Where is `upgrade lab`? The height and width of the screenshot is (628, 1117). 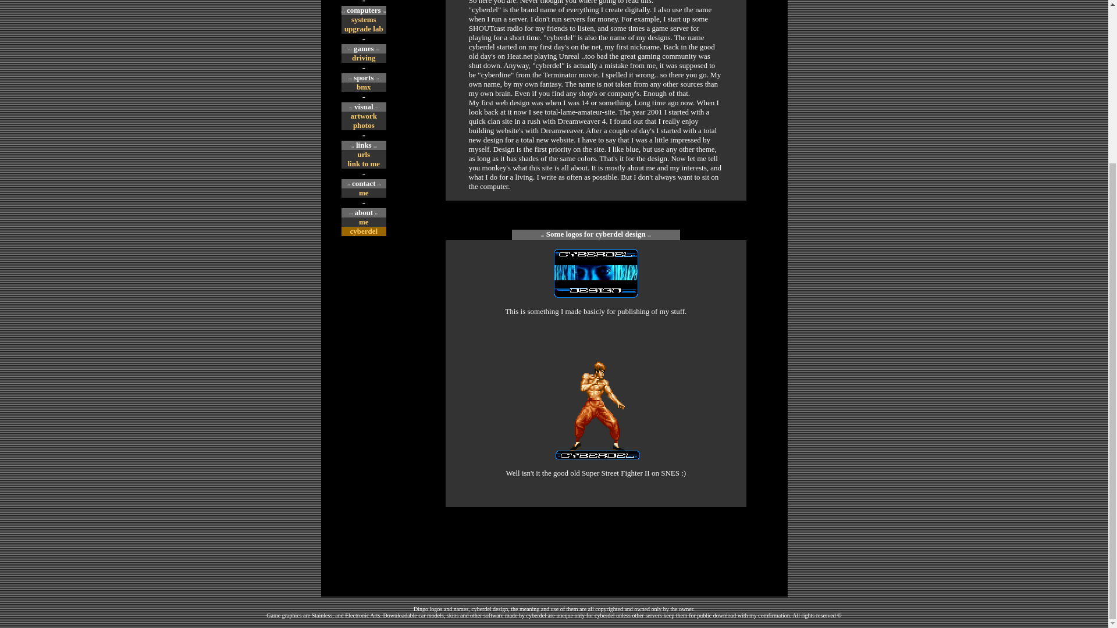 upgrade lab is located at coordinates (363, 29).